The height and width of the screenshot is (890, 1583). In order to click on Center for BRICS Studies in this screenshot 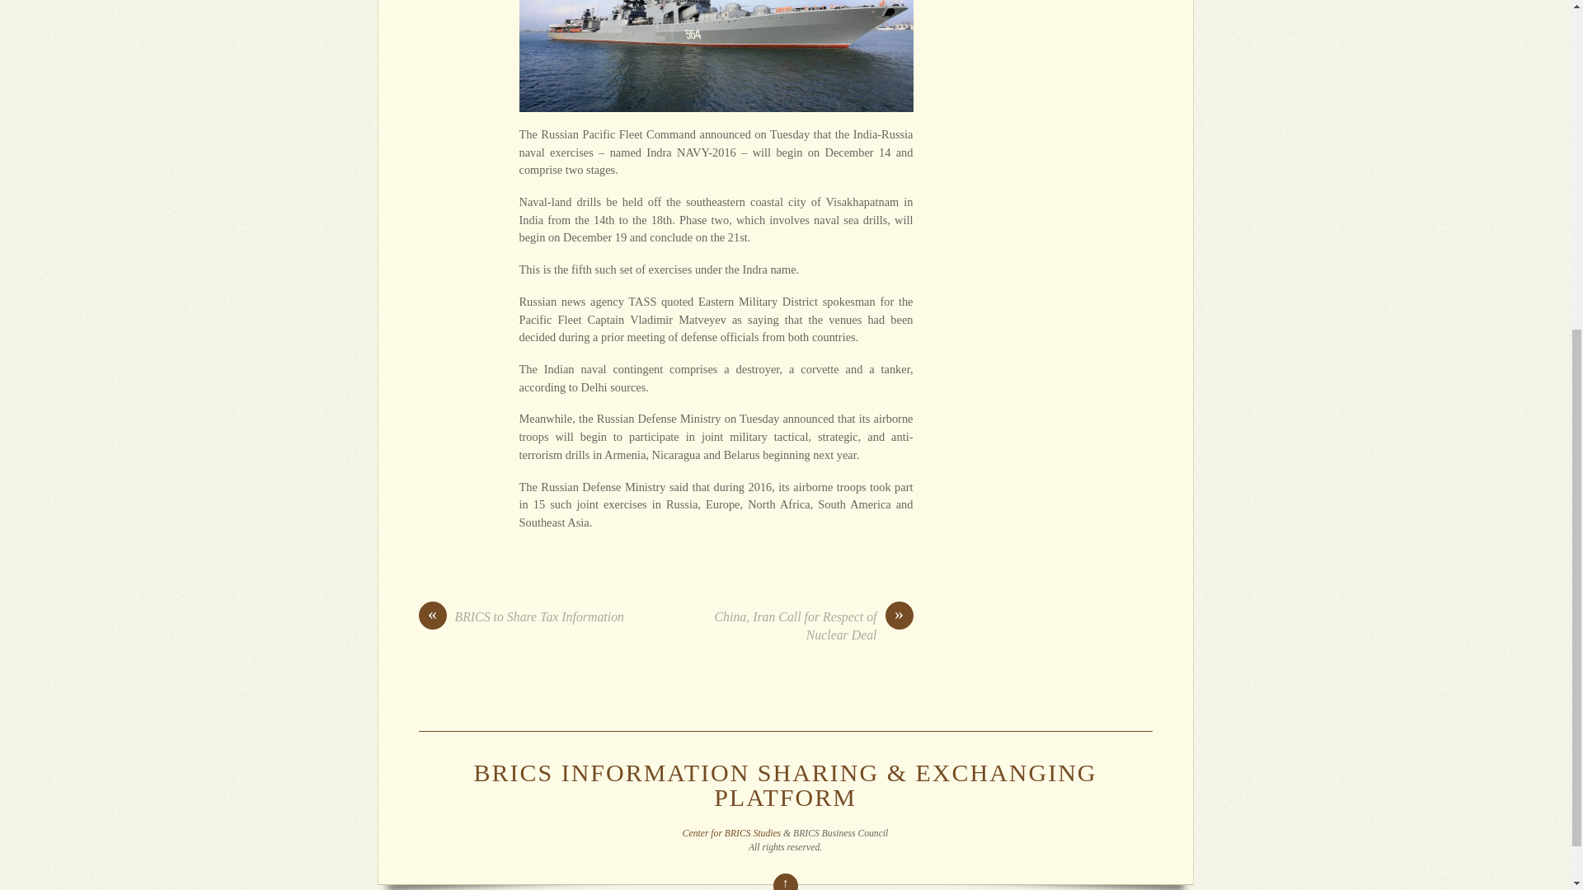, I will do `click(730, 834)`.